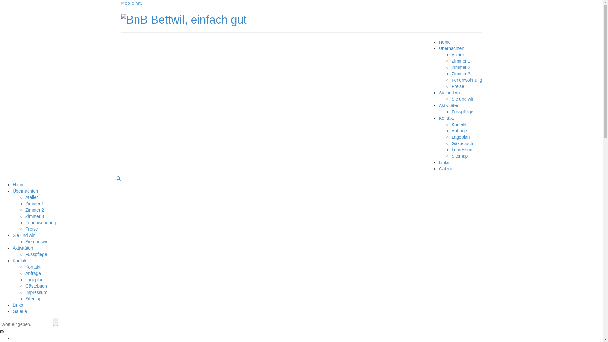 Image resolution: width=608 pixels, height=342 pixels. What do you see at coordinates (20, 261) in the screenshot?
I see `Kontakt` at bounding box center [20, 261].